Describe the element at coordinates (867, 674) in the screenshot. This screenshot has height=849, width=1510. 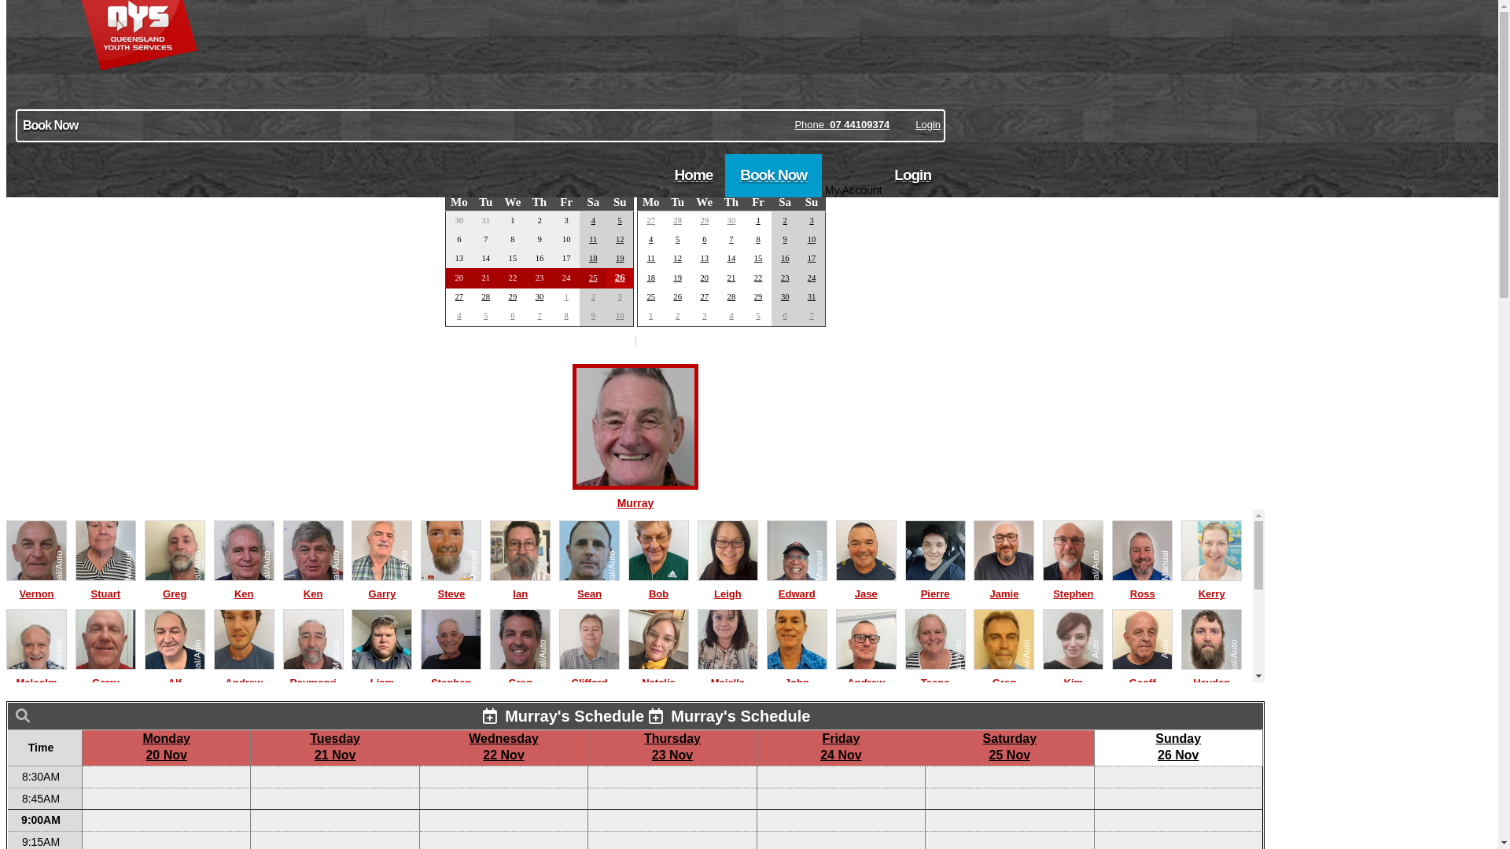
I see `Andrew` at that location.